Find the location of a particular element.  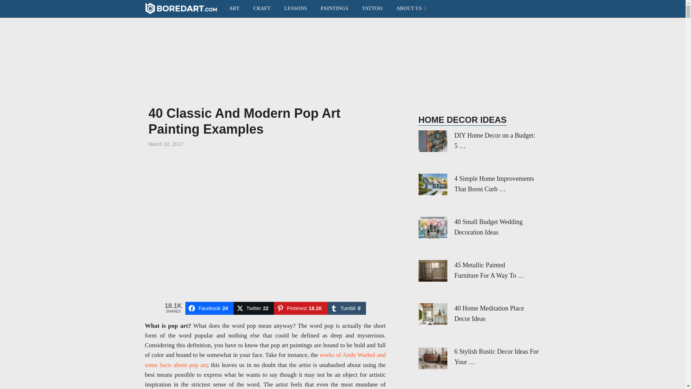

ART is located at coordinates (237, 8).